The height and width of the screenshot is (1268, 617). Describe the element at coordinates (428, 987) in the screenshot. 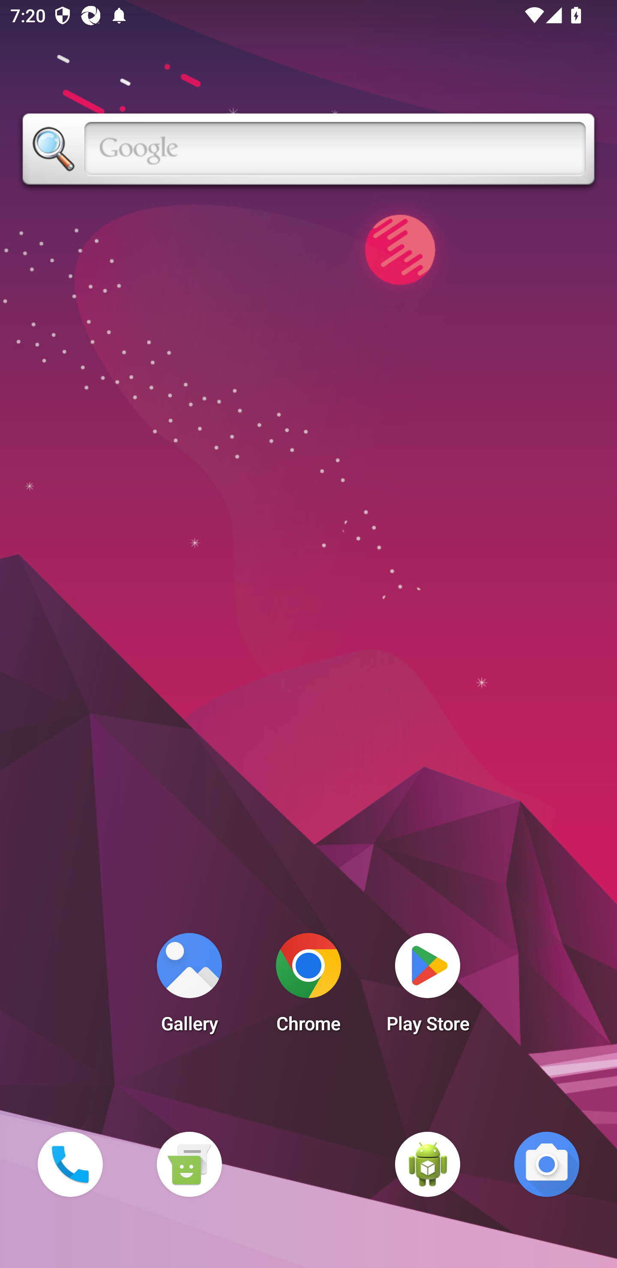

I see `Play Store` at that location.